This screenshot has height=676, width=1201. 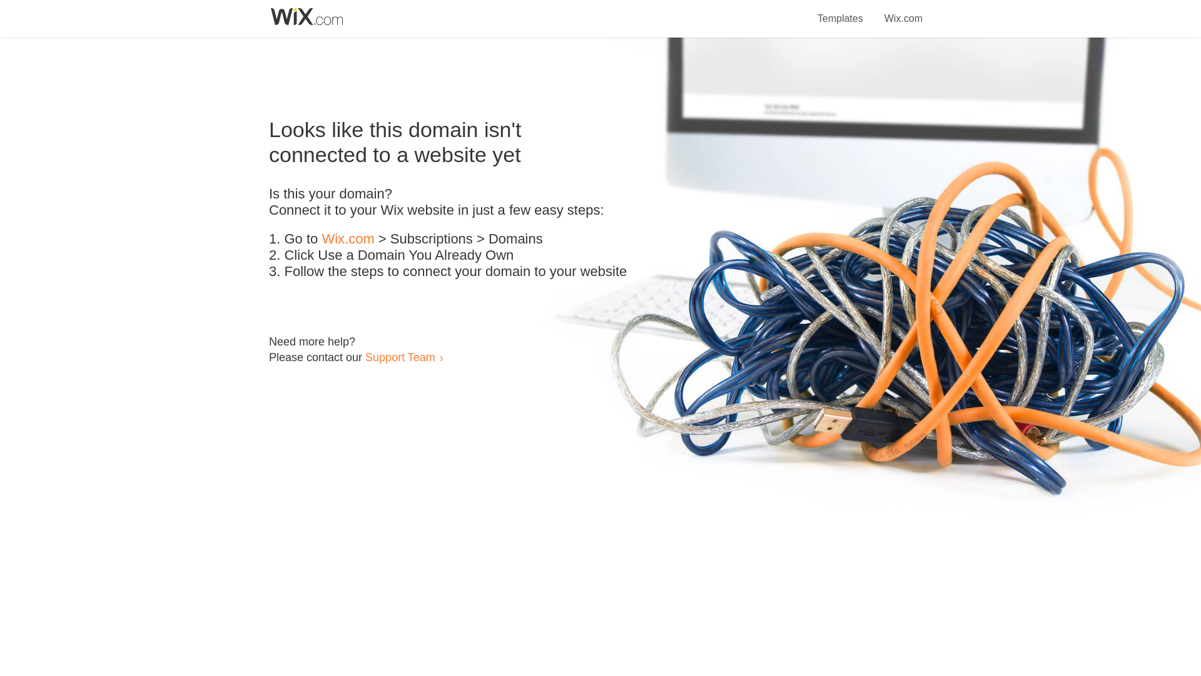 I want to click on Wix.com, so click(x=903, y=11).